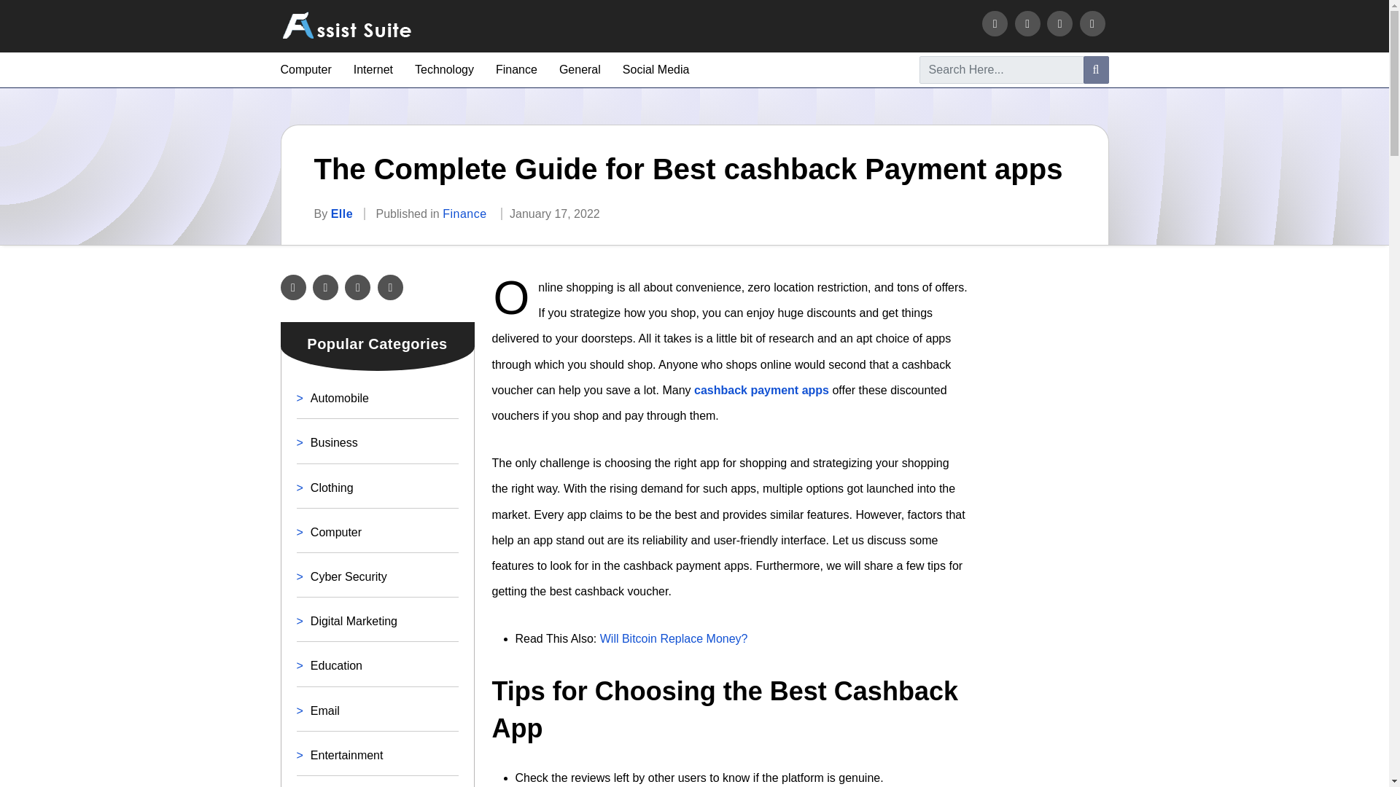  What do you see at coordinates (579, 70) in the screenshot?
I see `General` at bounding box center [579, 70].